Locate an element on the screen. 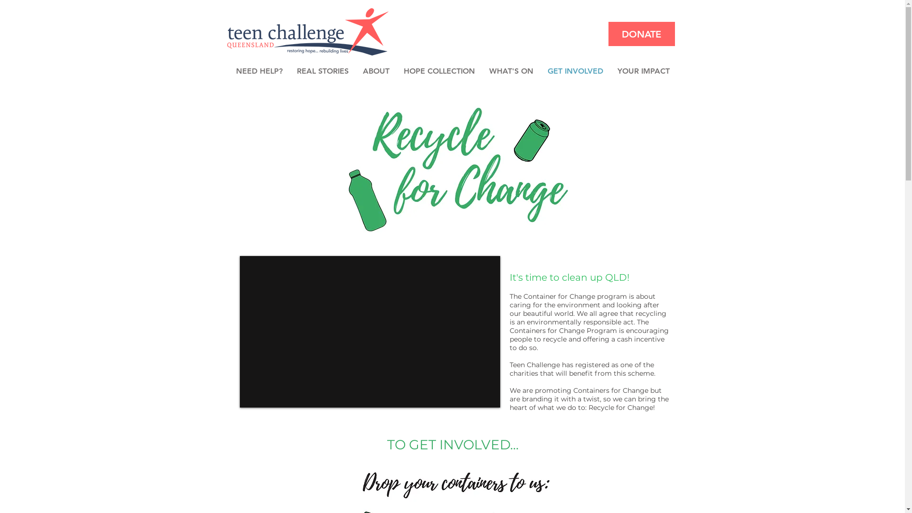 This screenshot has height=513, width=912. WHAT'S ON is located at coordinates (511, 71).